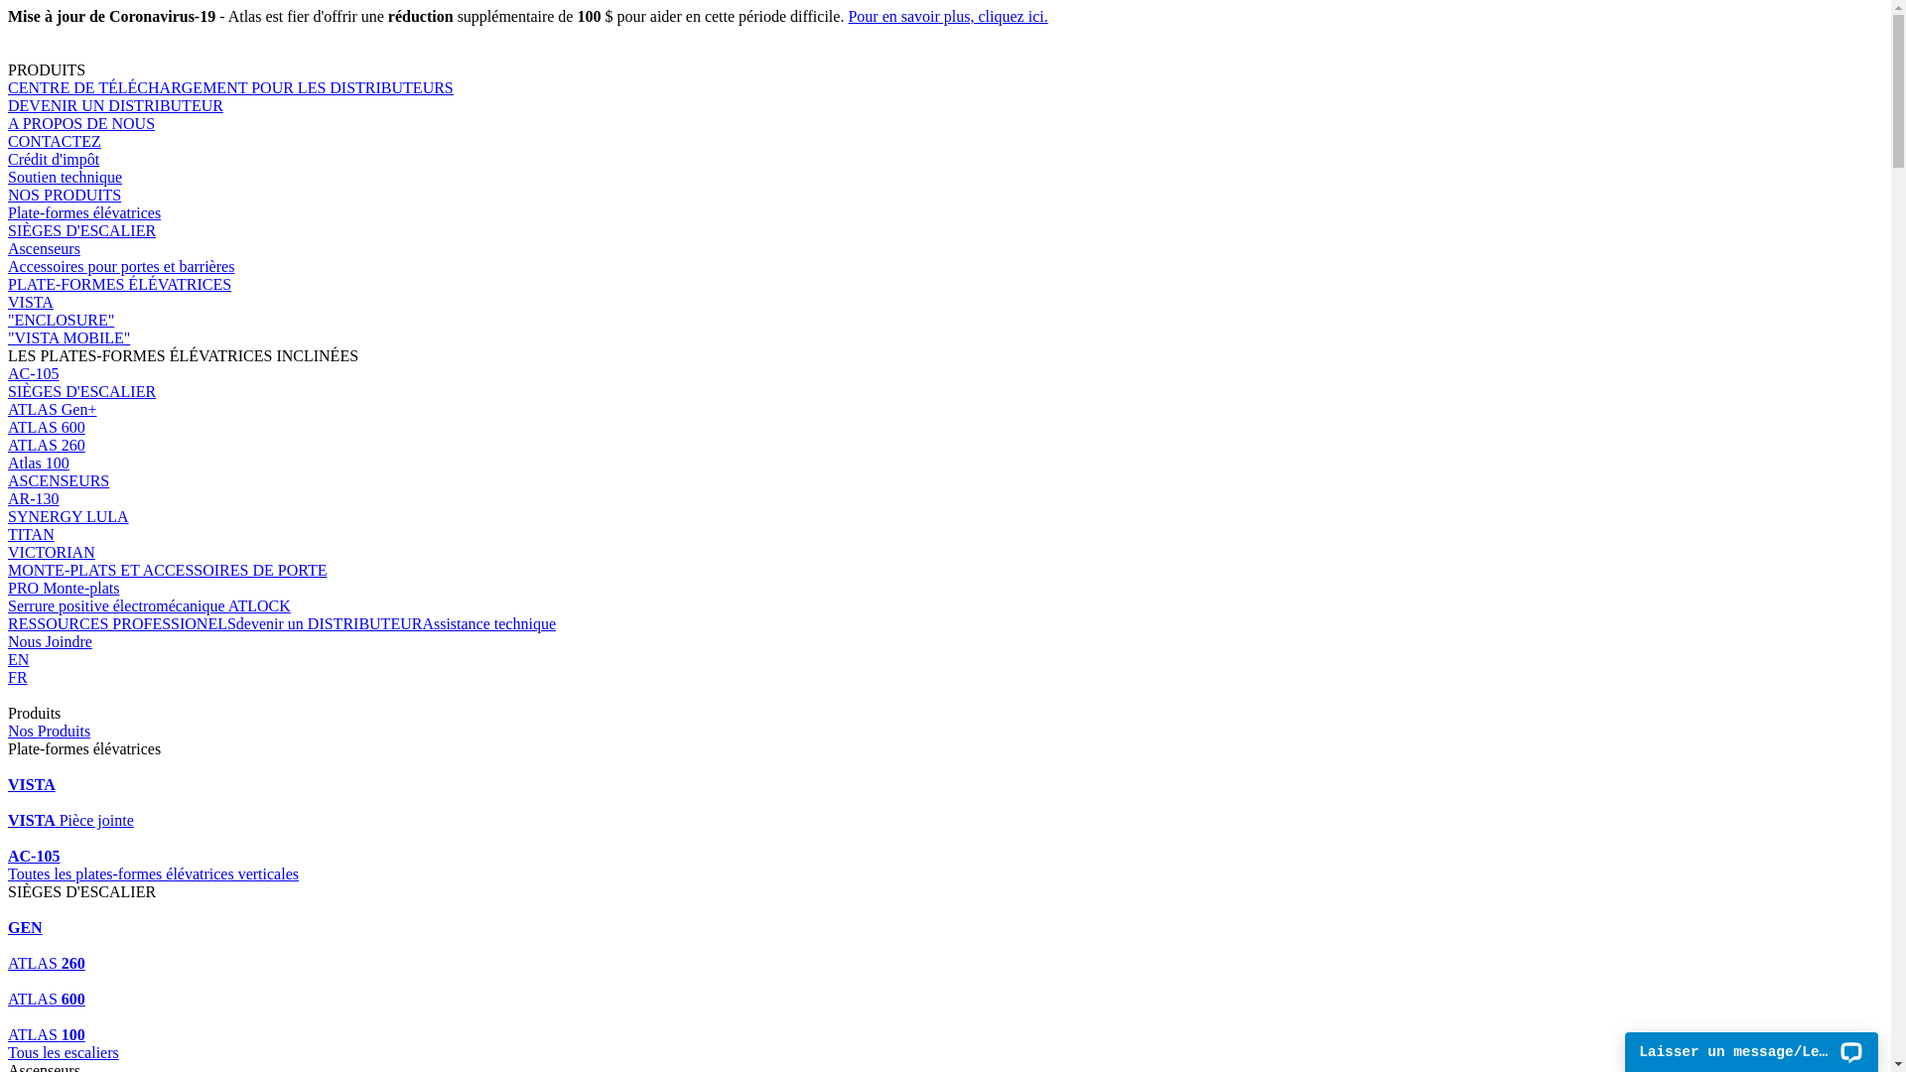 The height and width of the screenshot is (1072, 1906). I want to click on Tous les escaliers, so click(945, 1053).